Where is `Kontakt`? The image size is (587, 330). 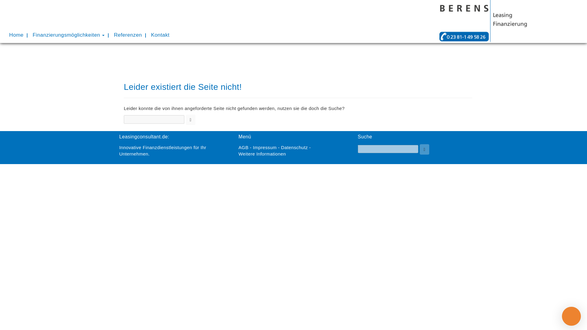
Kontakt is located at coordinates (160, 35).